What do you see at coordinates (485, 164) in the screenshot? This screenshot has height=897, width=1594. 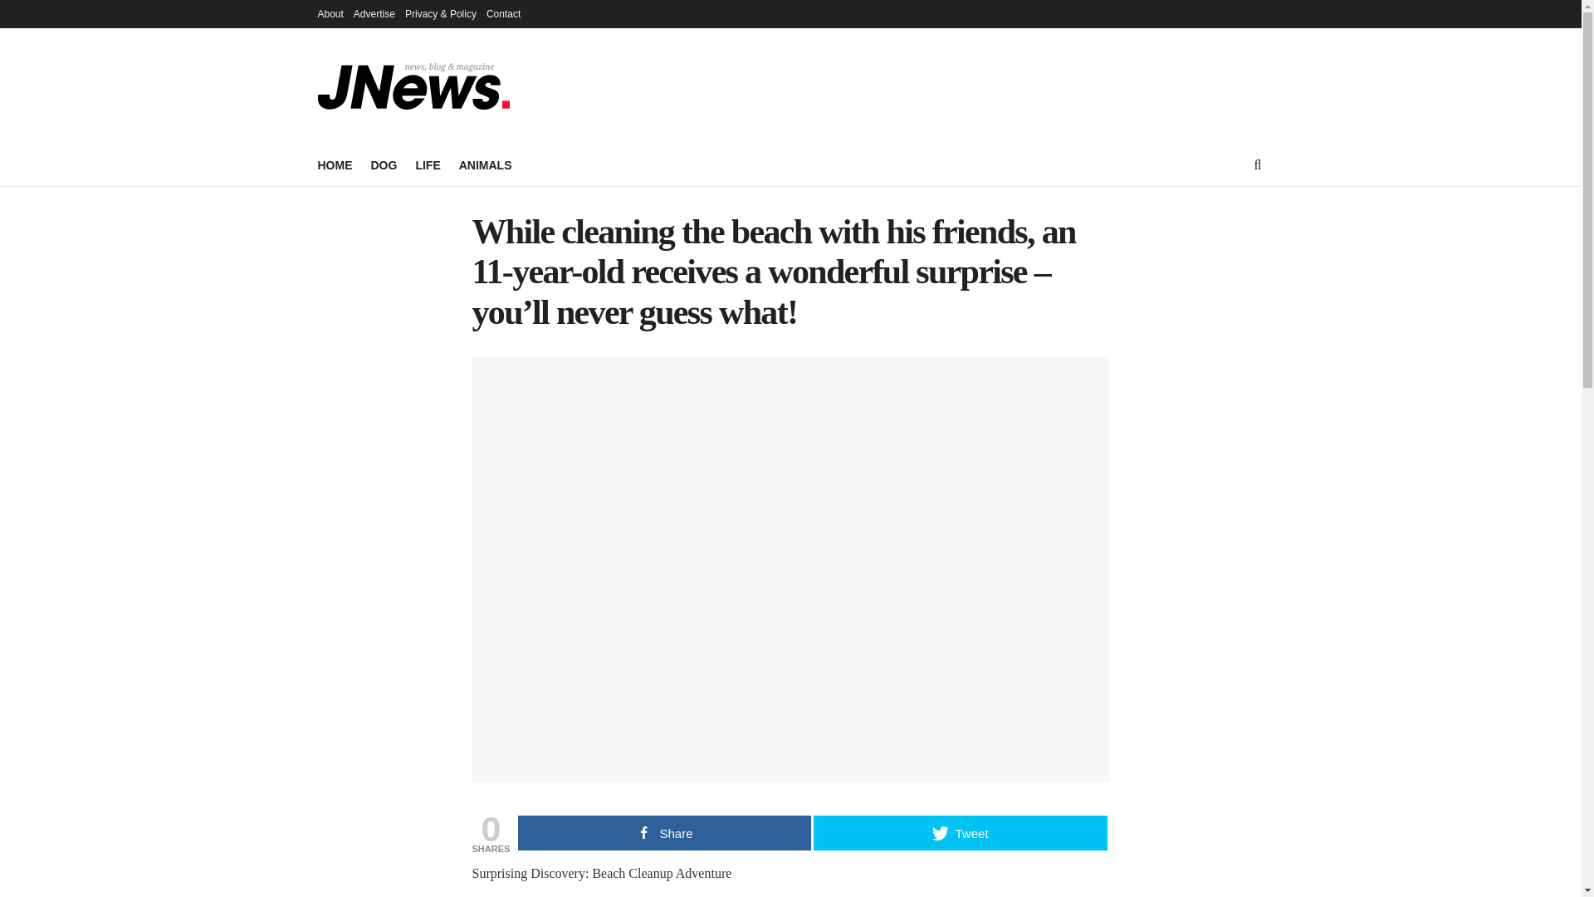 I see `ANIMALS` at bounding box center [485, 164].